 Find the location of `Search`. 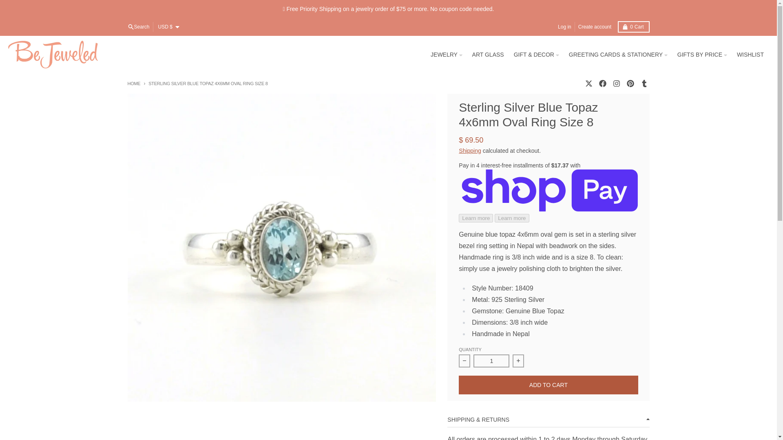

Search is located at coordinates (633, 26).